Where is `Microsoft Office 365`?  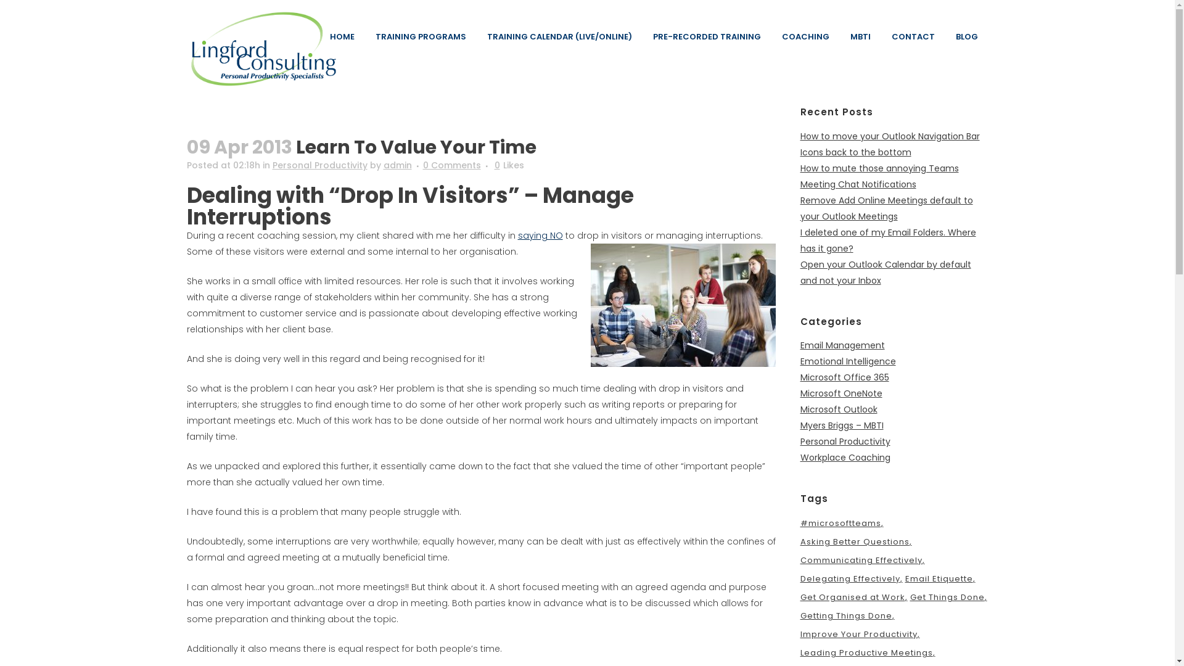
Microsoft Office 365 is located at coordinates (845, 377).